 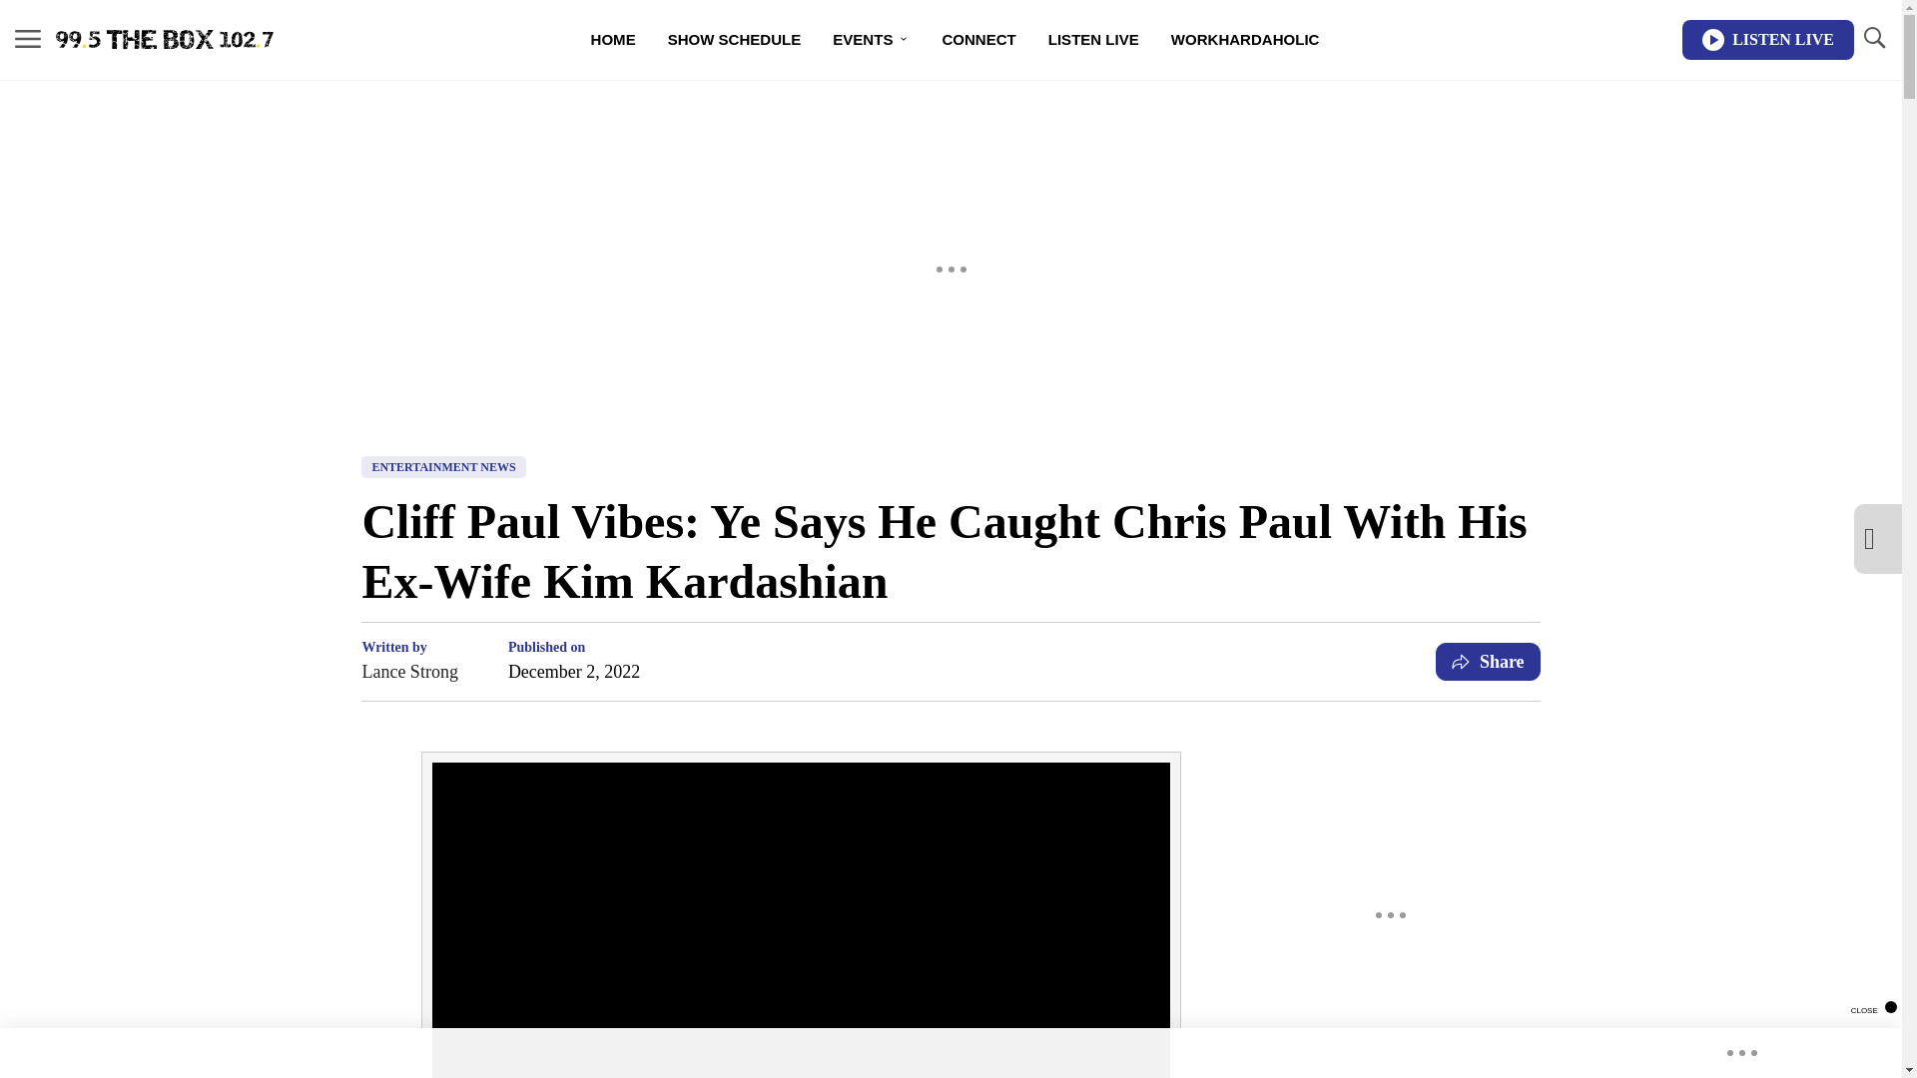 I want to click on WORKHARDAHOLIC, so click(x=1246, y=40).